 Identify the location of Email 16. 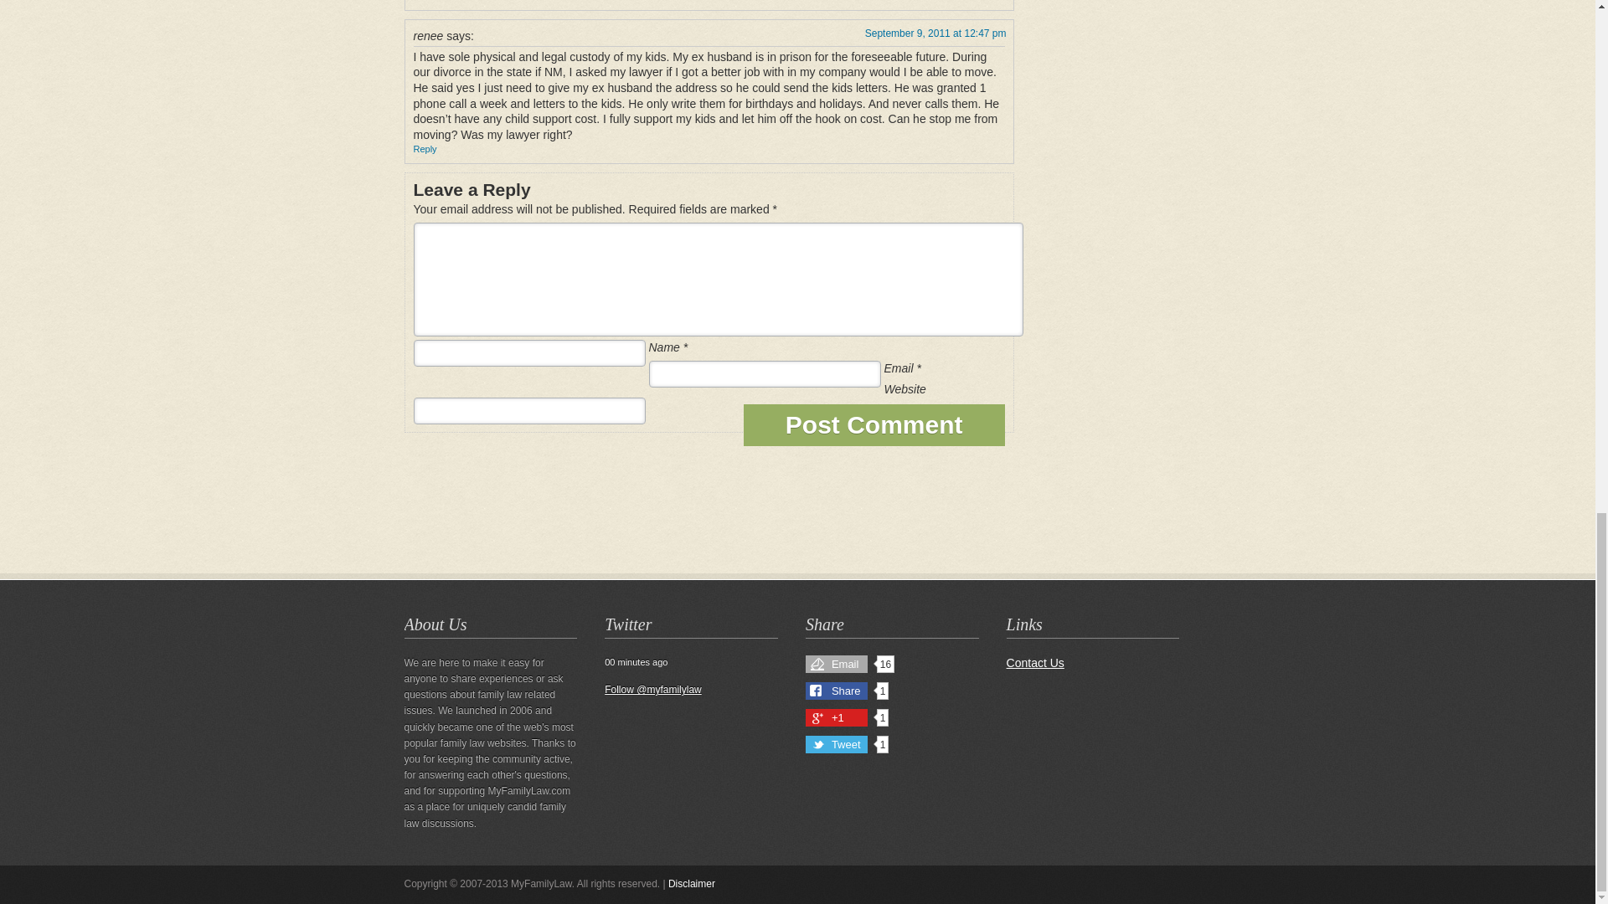
(849, 664).